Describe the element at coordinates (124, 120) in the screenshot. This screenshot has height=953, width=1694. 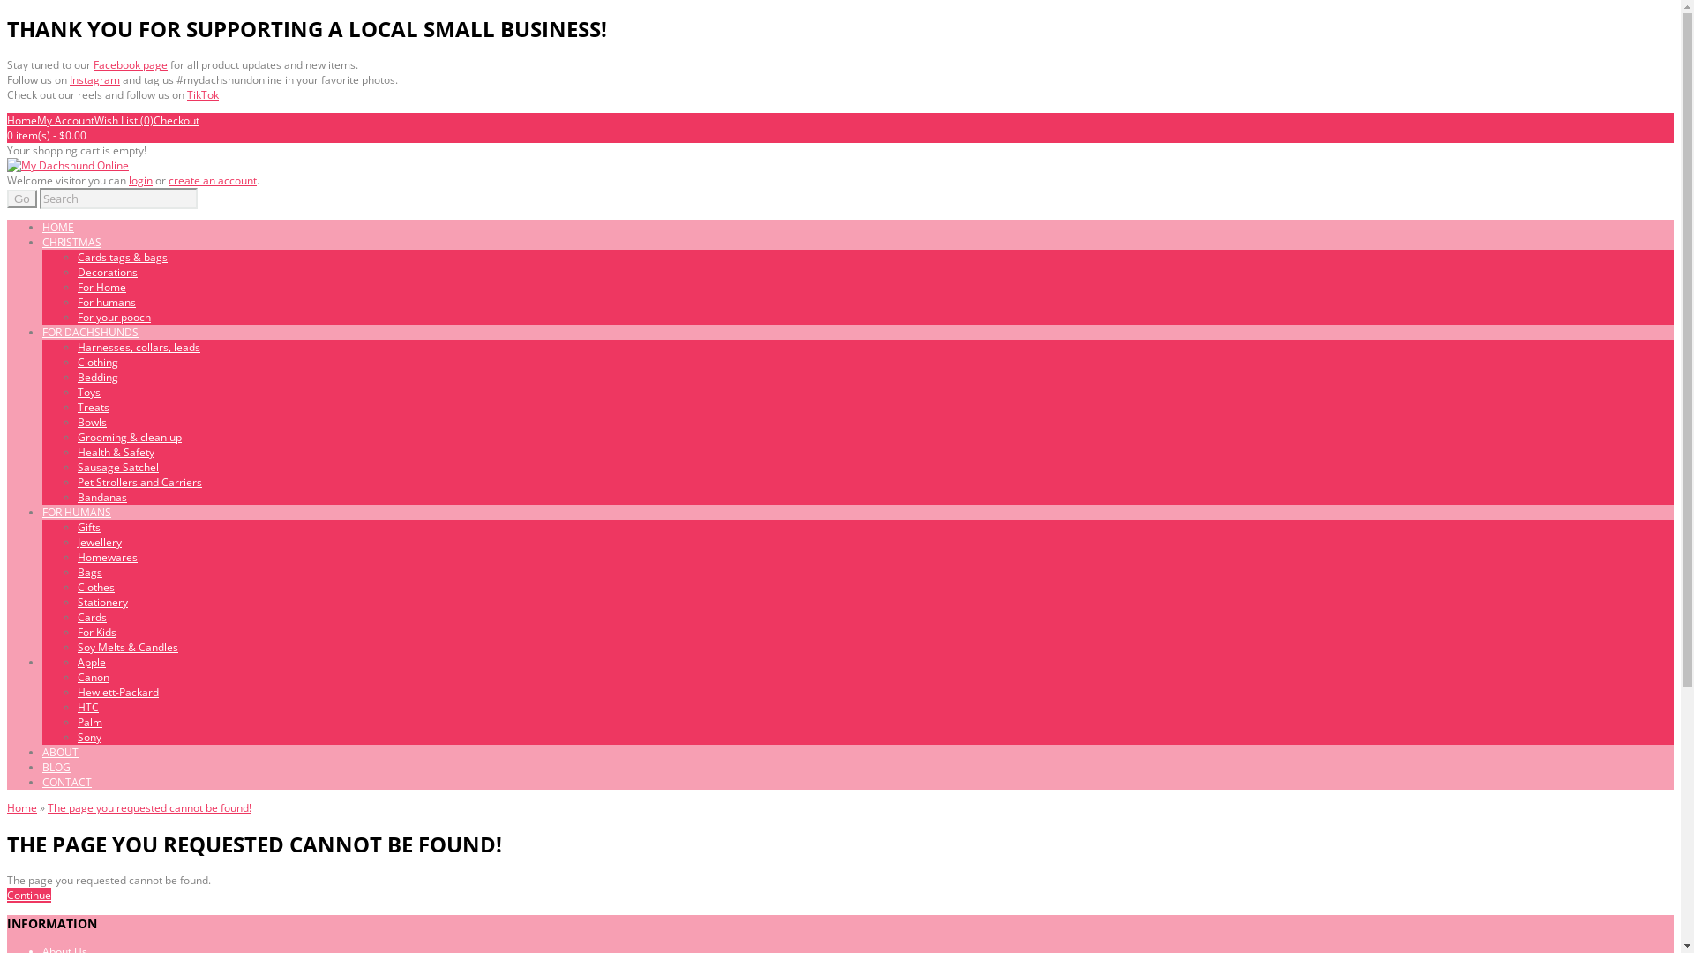
I see `Wish List (0)` at that location.